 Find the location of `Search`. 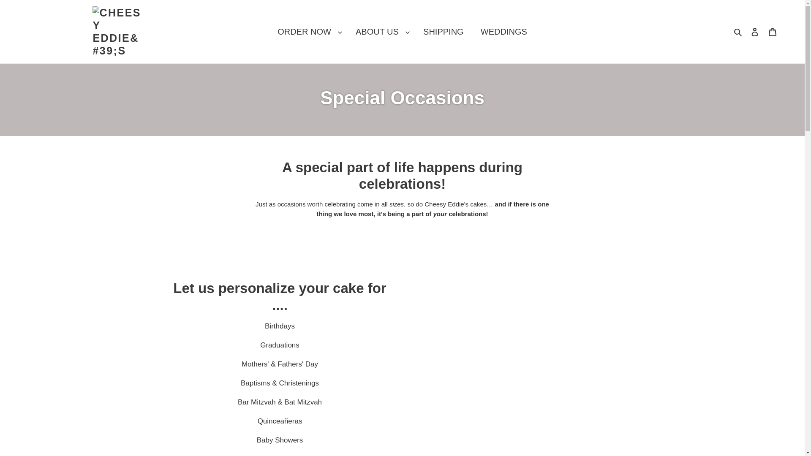

Search is located at coordinates (738, 31).